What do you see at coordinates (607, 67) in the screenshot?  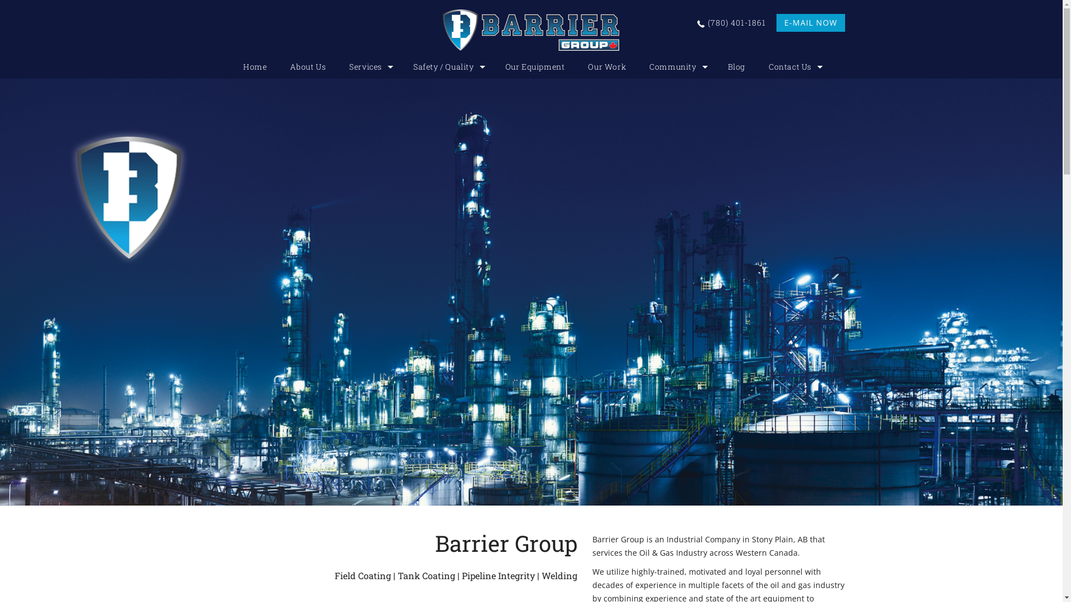 I see `Our Work` at bounding box center [607, 67].